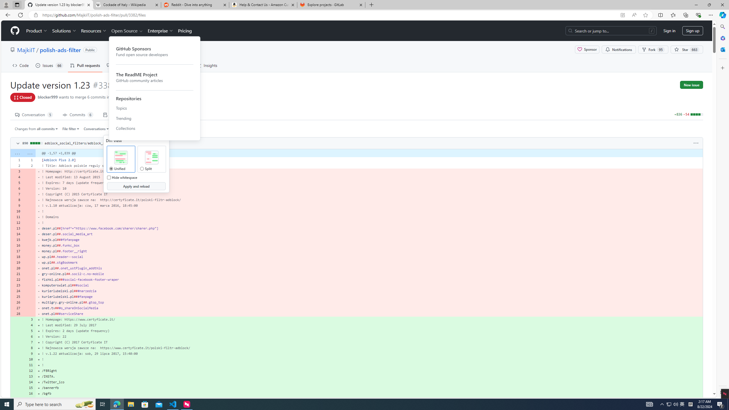  Describe the element at coordinates (369, 280) in the screenshot. I see `- fishki.pl###social-facebook-footer-wraper` at that location.